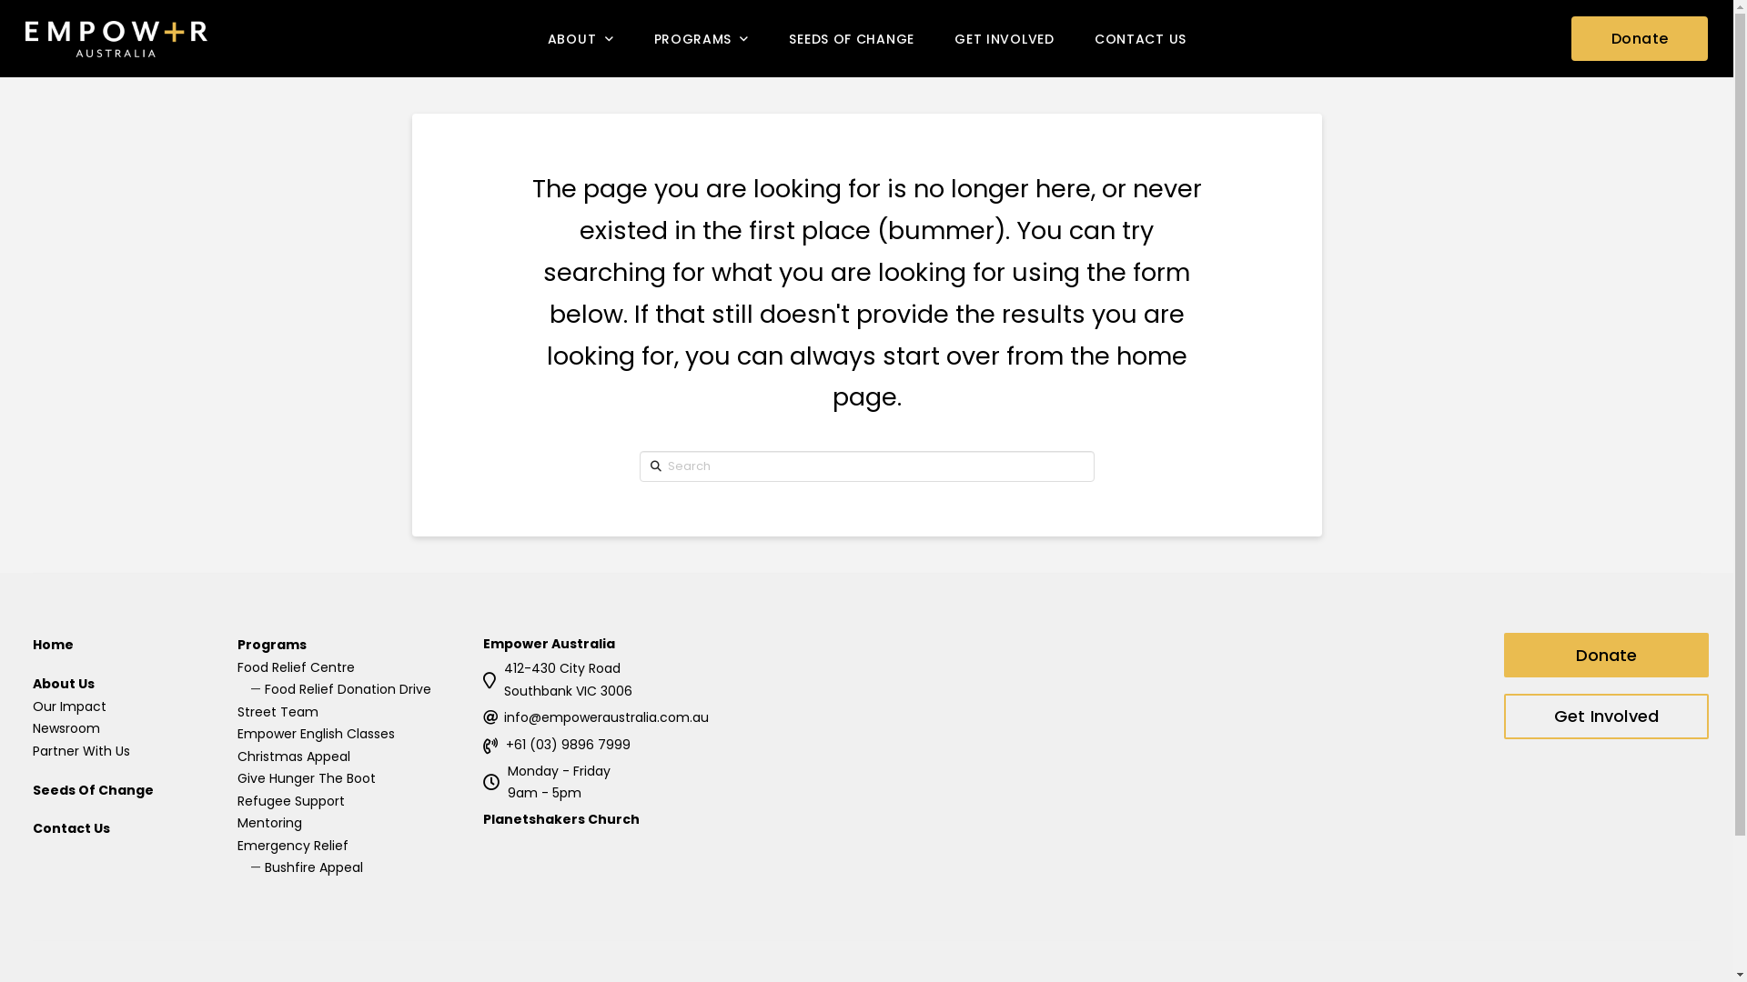 This screenshot has height=982, width=1747. What do you see at coordinates (66, 728) in the screenshot?
I see `Newsroom` at bounding box center [66, 728].